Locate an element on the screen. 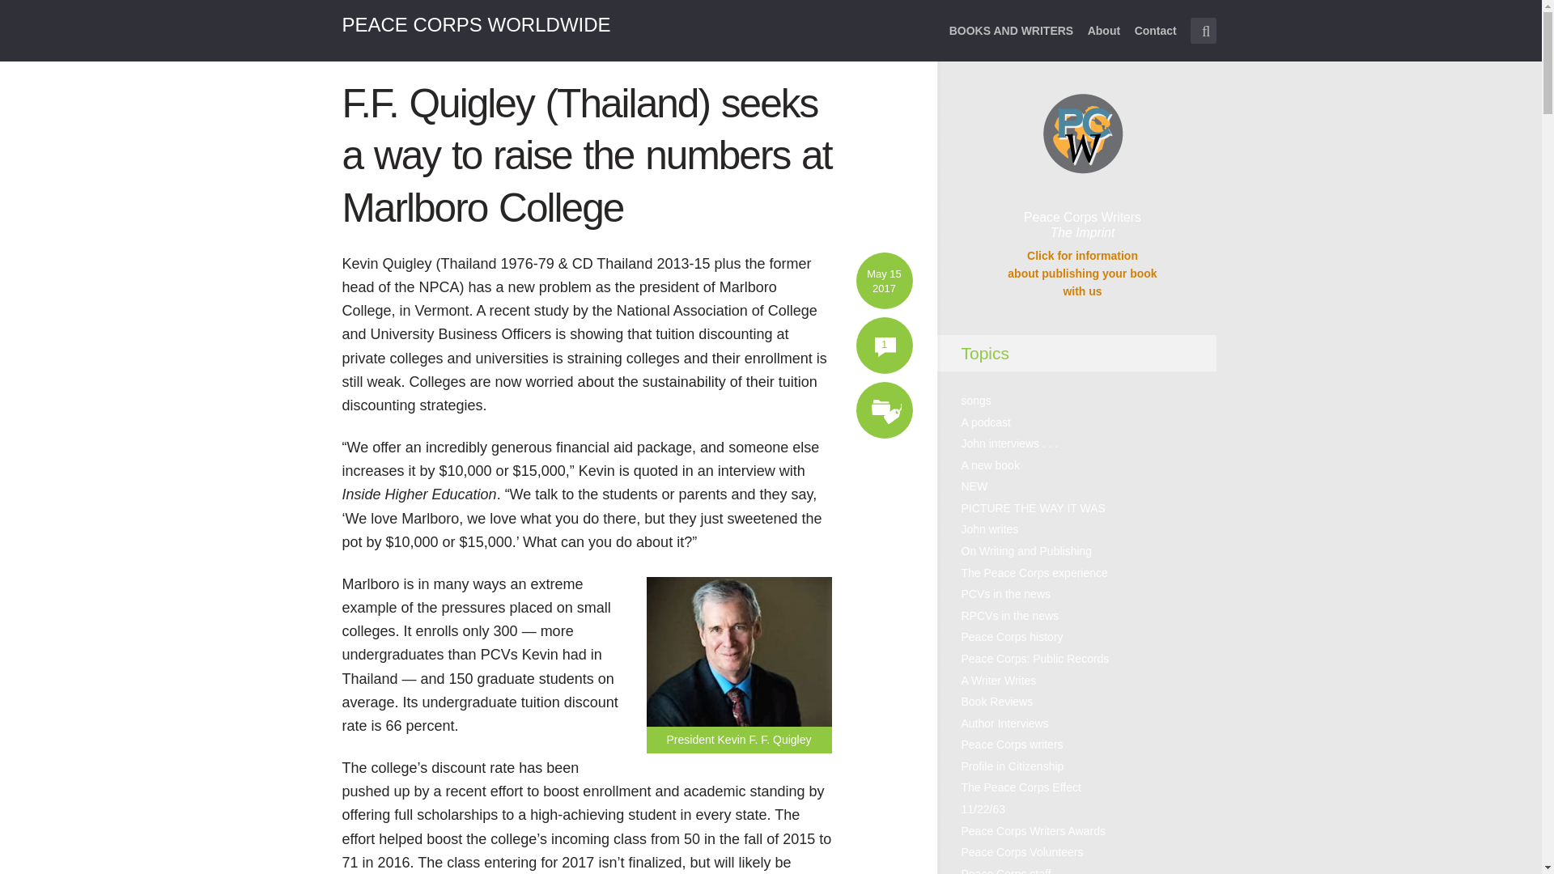 This screenshot has width=1554, height=874. NEW is located at coordinates (974, 486).